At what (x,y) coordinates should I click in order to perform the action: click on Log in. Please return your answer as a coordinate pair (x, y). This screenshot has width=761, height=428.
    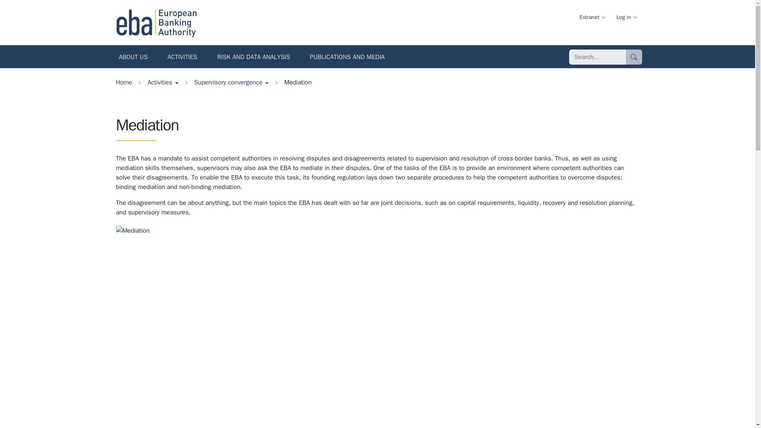
    Looking at the image, I should click on (626, 17).